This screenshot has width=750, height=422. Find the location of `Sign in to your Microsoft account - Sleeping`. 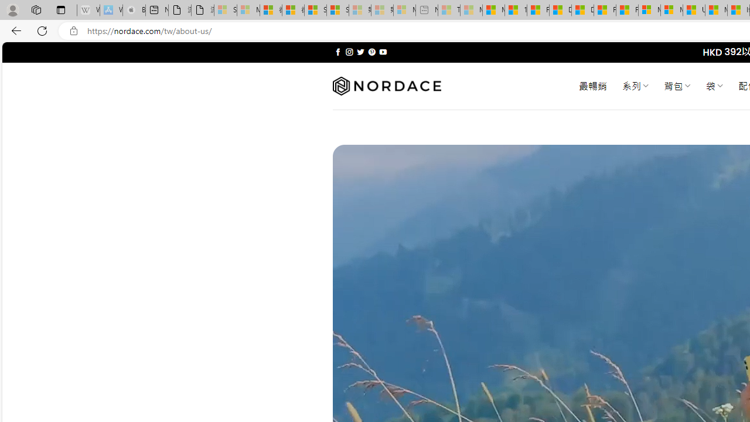

Sign in to your Microsoft account - Sleeping is located at coordinates (226, 11).